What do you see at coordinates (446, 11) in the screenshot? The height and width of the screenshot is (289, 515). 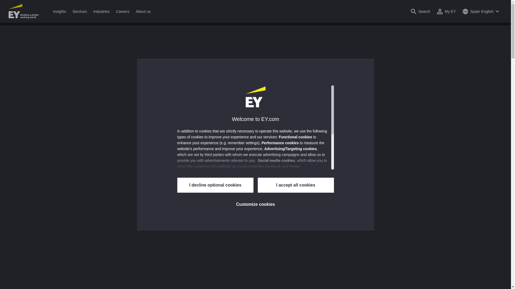 I see `My EY` at bounding box center [446, 11].